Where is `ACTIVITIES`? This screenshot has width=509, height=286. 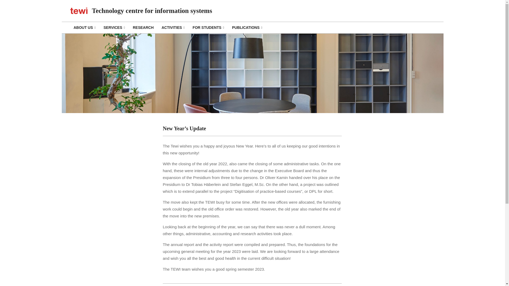
ACTIVITIES is located at coordinates (173, 28).